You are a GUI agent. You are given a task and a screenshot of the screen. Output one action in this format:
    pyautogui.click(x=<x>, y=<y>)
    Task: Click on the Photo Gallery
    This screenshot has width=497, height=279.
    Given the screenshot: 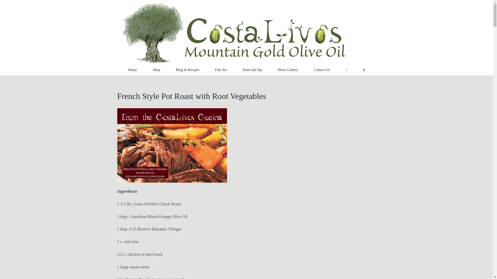 What is the action you would take?
    pyautogui.click(x=288, y=70)
    